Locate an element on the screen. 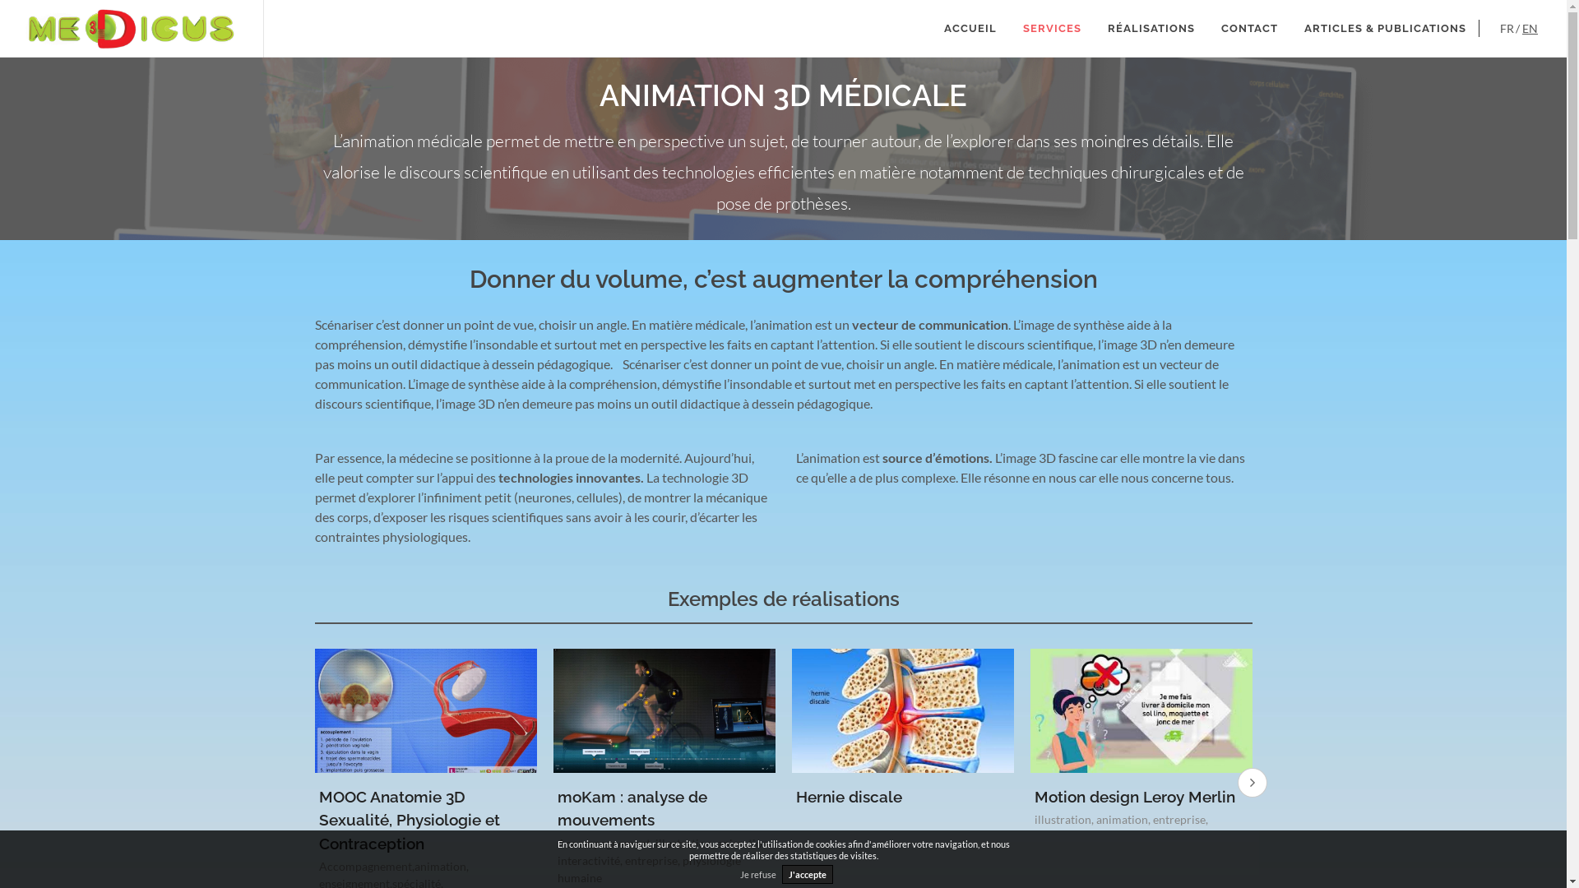 The height and width of the screenshot is (888, 1579). Je refuse is located at coordinates (757, 875).